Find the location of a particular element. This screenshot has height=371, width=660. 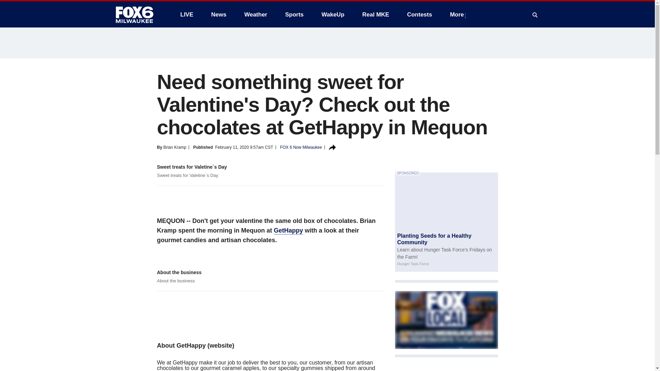

LIVE is located at coordinates (186, 14).